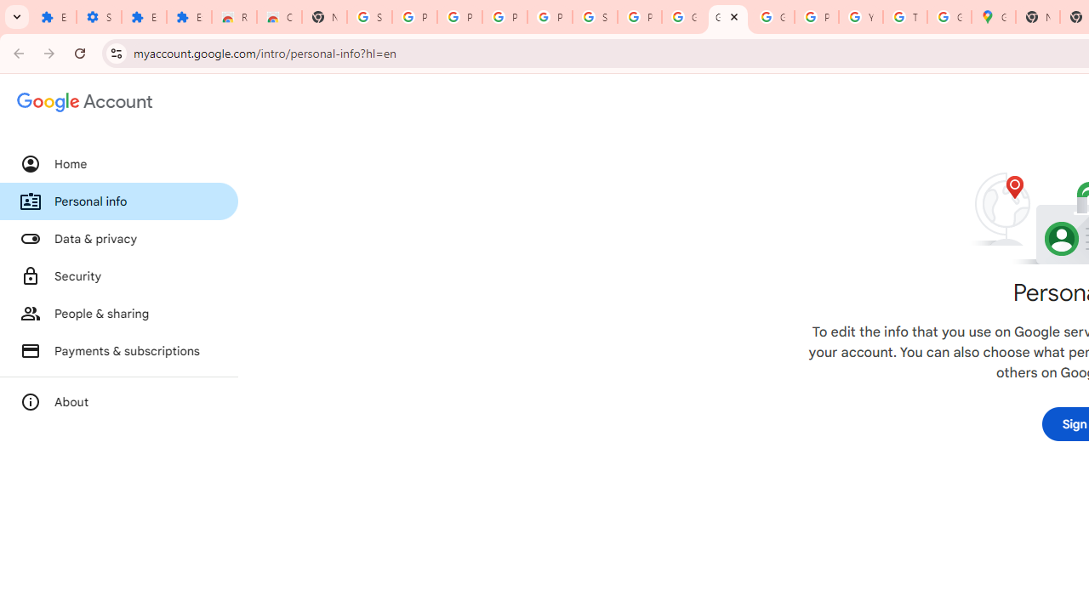 This screenshot has height=612, width=1089. What do you see at coordinates (119, 239) in the screenshot?
I see `Data & privacy` at bounding box center [119, 239].